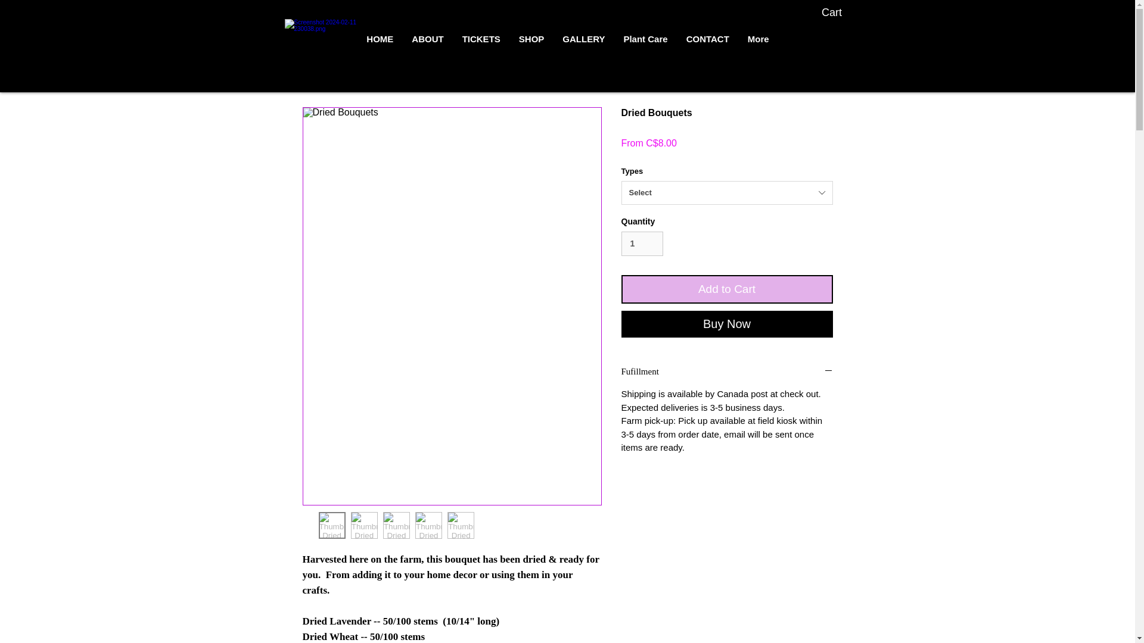 The height and width of the screenshot is (643, 1144). Describe the element at coordinates (427, 43) in the screenshot. I see `ABOUT` at that location.